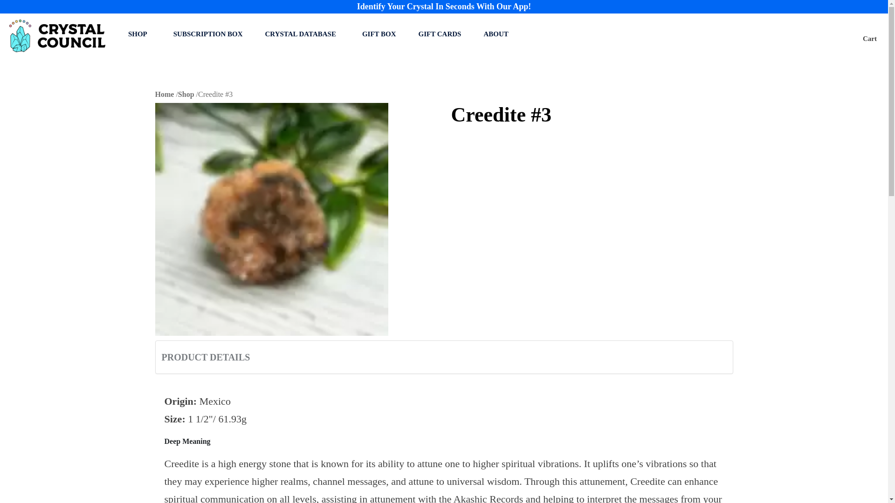 Image resolution: width=895 pixels, height=503 pixels. What do you see at coordinates (497, 34) in the screenshot?
I see `ABOUT` at bounding box center [497, 34].